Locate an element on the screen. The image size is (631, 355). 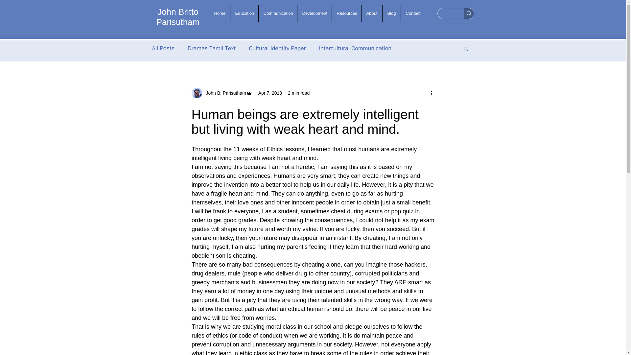
Dramas Tamil Text is located at coordinates (211, 48).